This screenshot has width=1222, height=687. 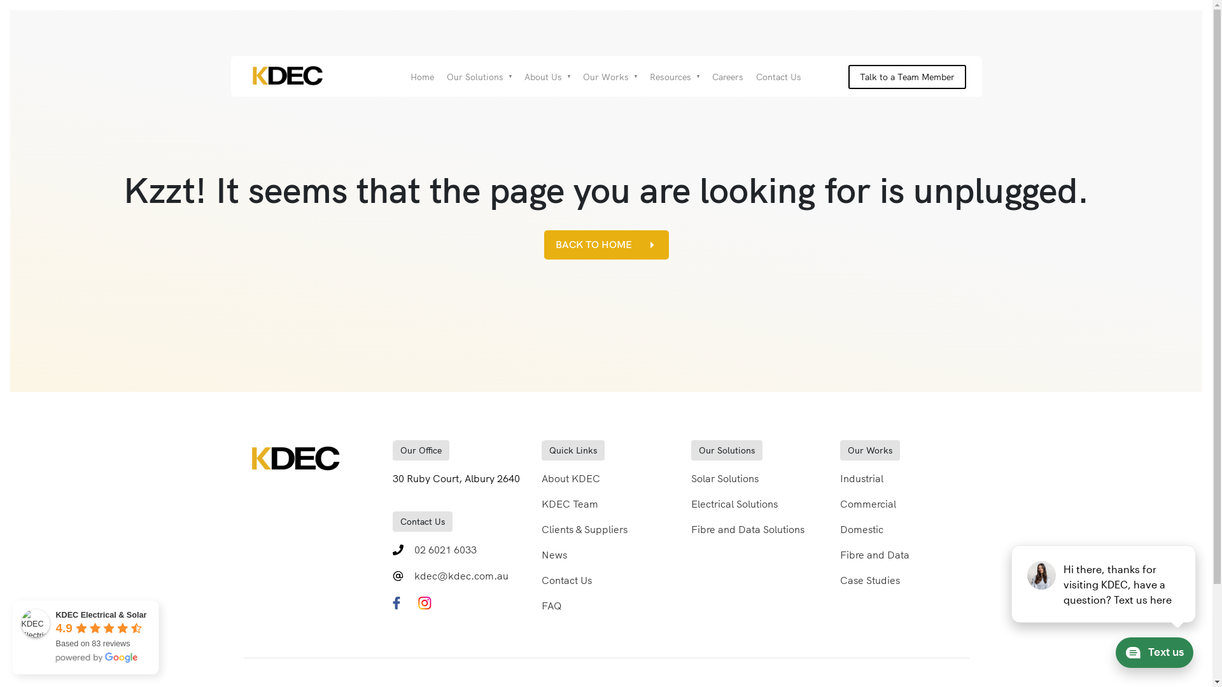 What do you see at coordinates (779, 77) in the screenshot?
I see `Contact Us` at bounding box center [779, 77].